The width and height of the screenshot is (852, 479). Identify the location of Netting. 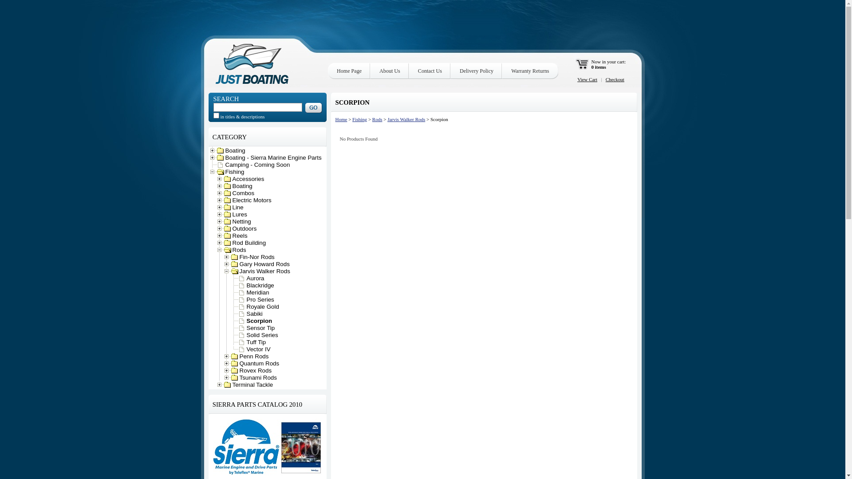
(241, 222).